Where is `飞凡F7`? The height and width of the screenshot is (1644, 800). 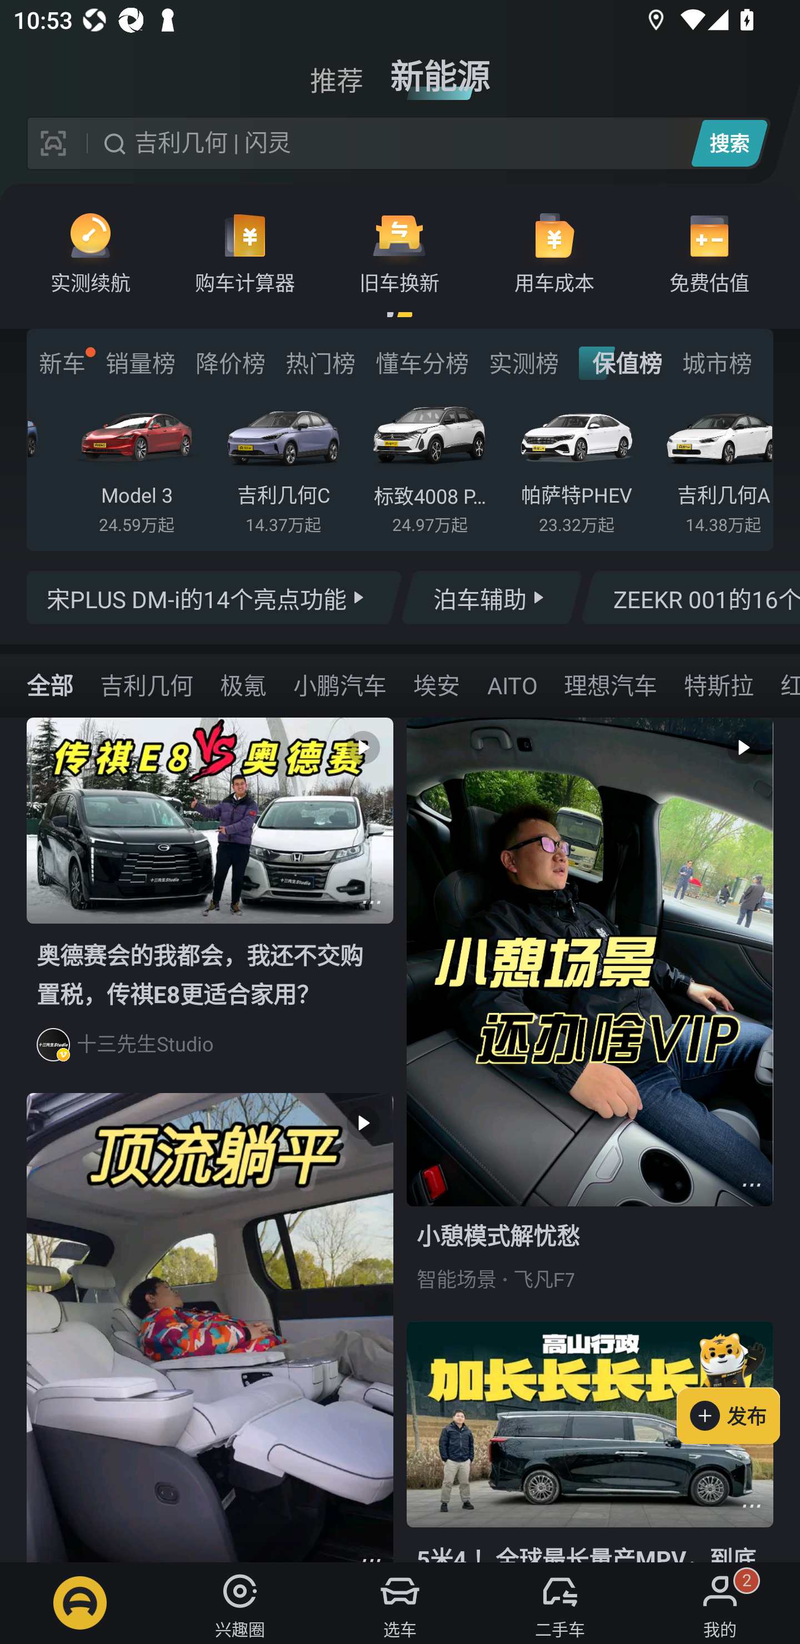
飞凡F7 is located at coordinates (544, 1280).